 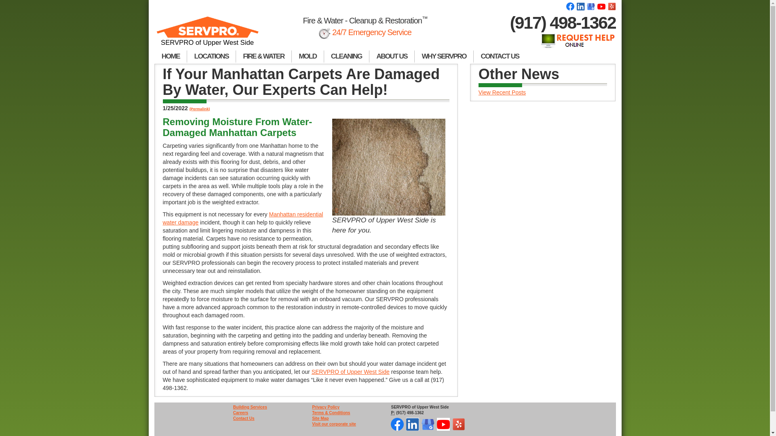 What do you see at coordinates (211, 57) in the screenshot?
I see `LOCATIONS` at bounding box center [211, 57].